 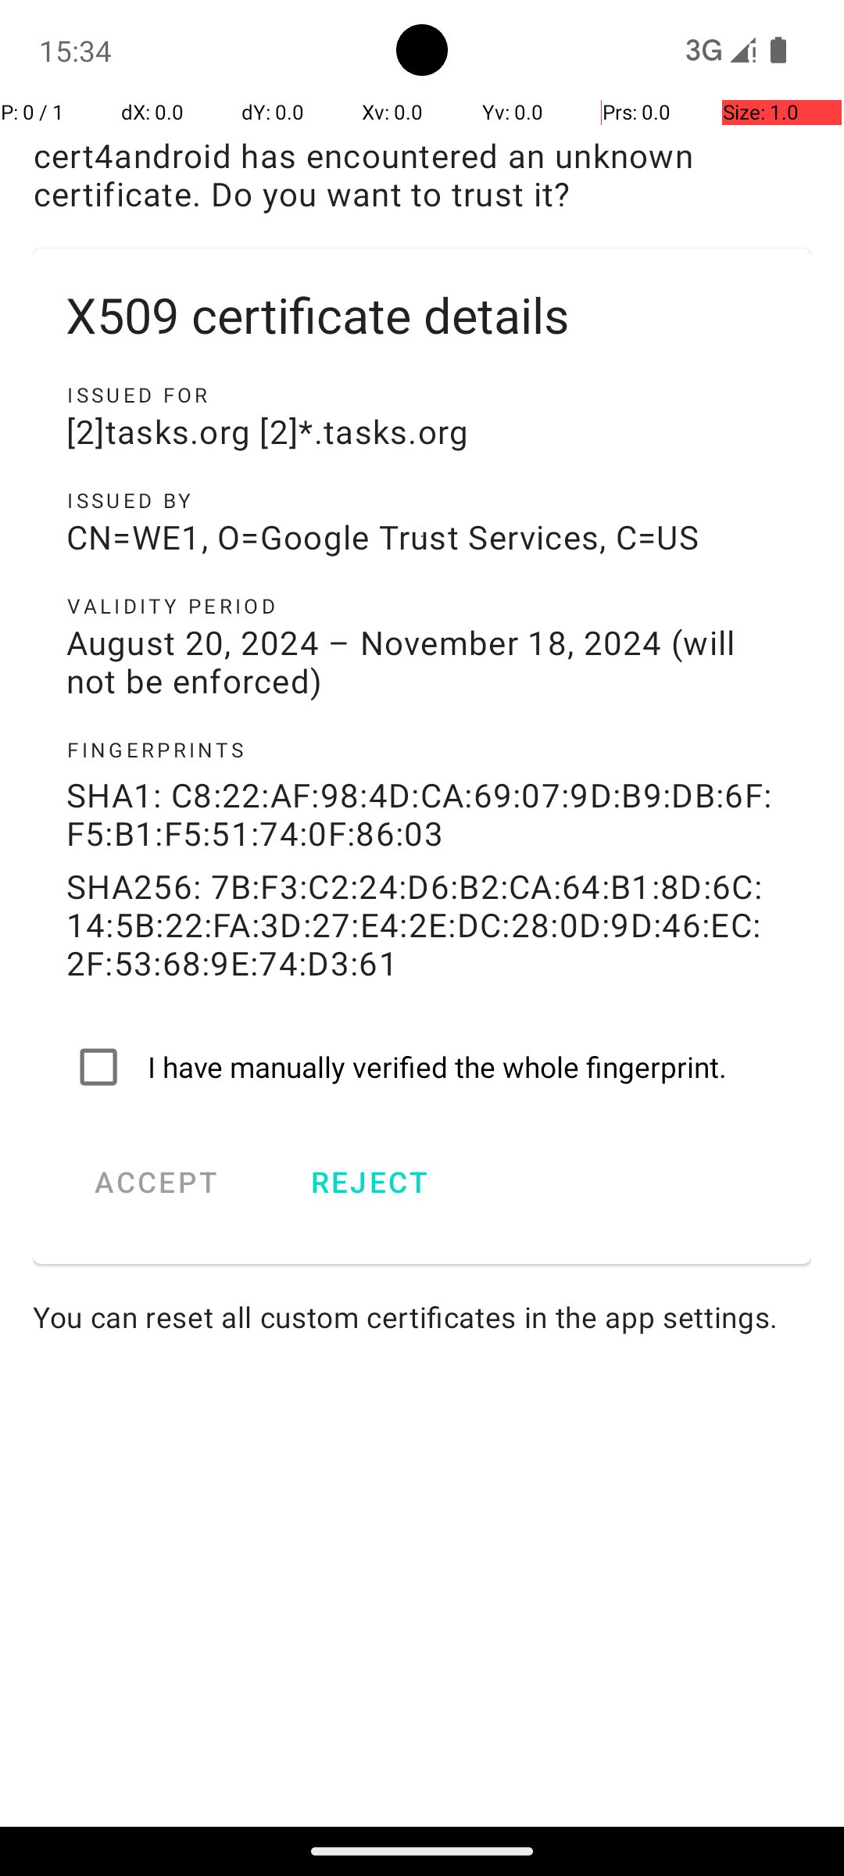 I want to click on [2]tasks.org [2]*.tasks.org , so click(x=422, y=431).